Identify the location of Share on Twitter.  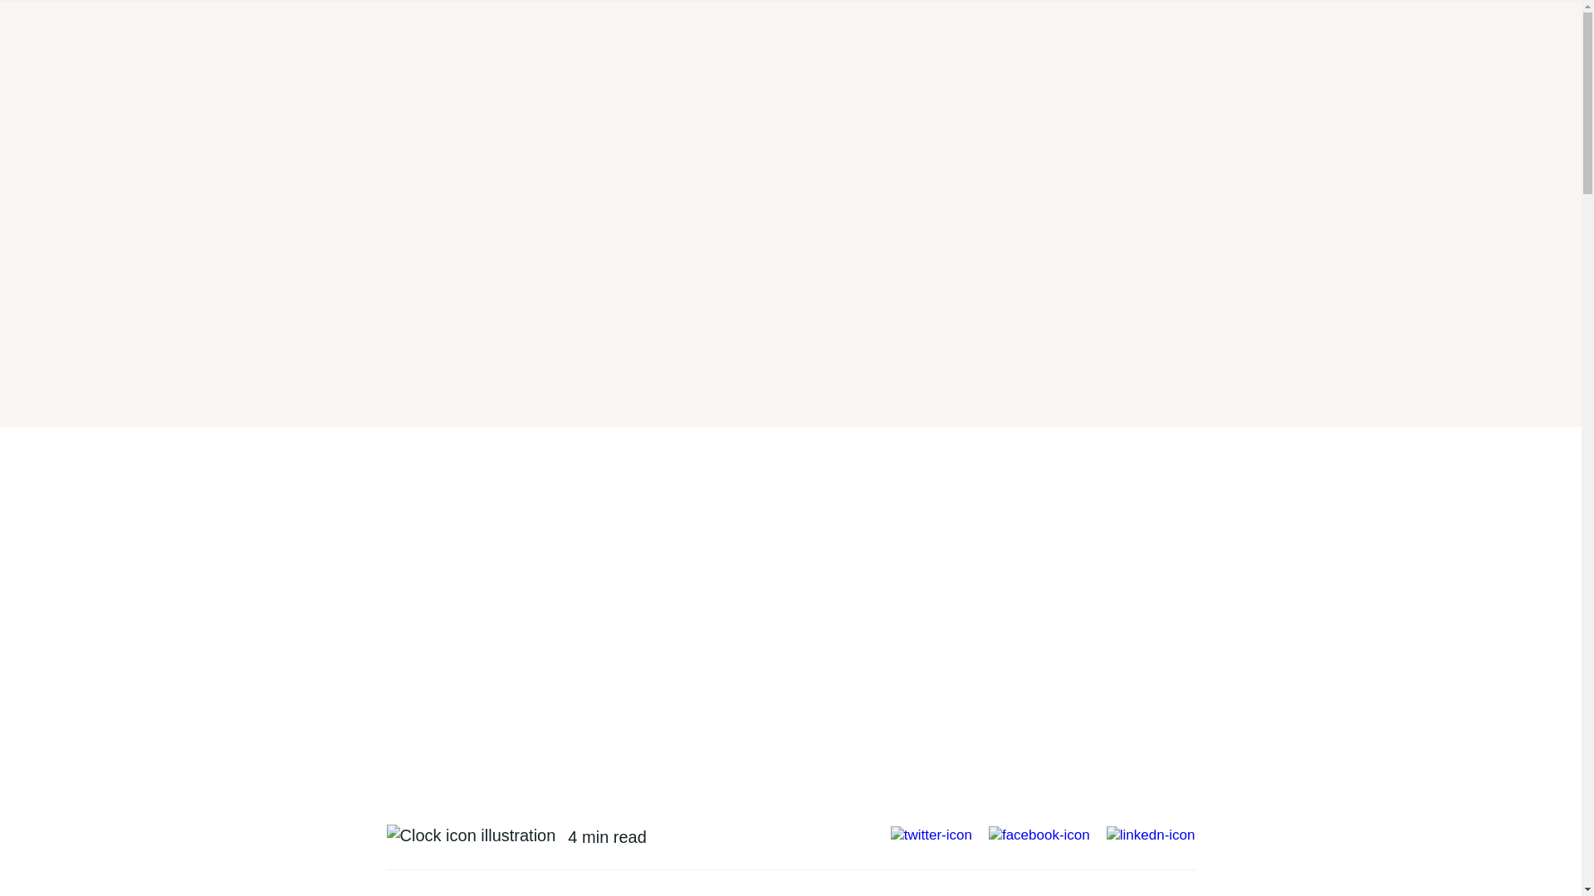
(931, 835).